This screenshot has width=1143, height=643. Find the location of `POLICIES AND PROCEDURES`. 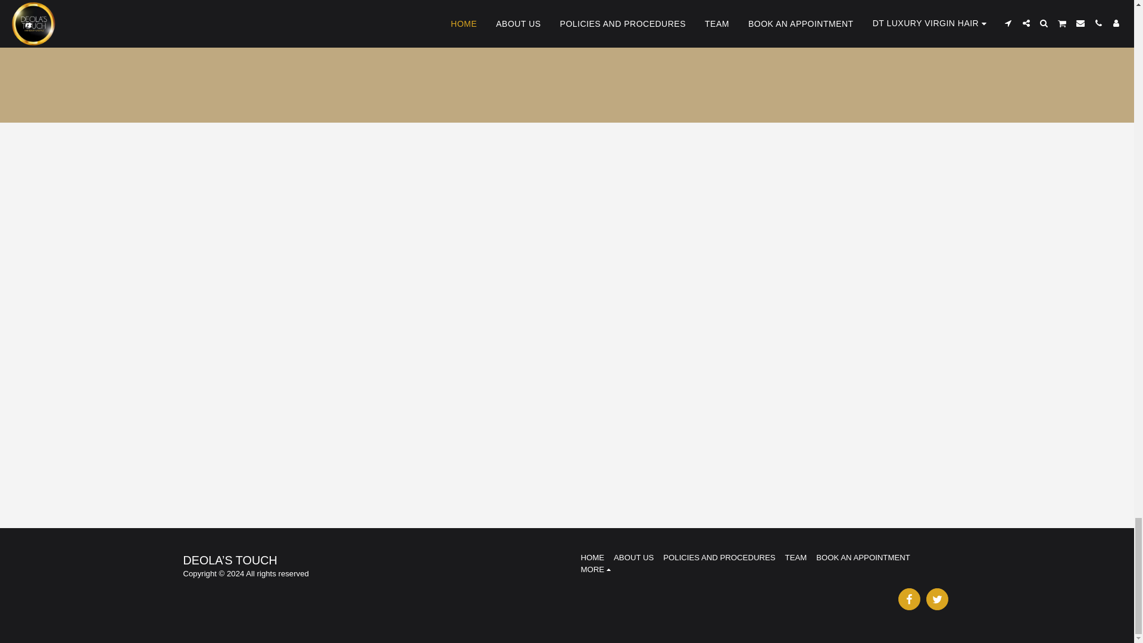

POLICIES AND PROCEDURES is located at coordinates (719, 557).